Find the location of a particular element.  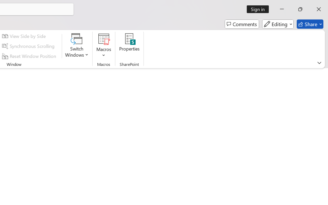

View Macros is located at coordinates (104, 39).